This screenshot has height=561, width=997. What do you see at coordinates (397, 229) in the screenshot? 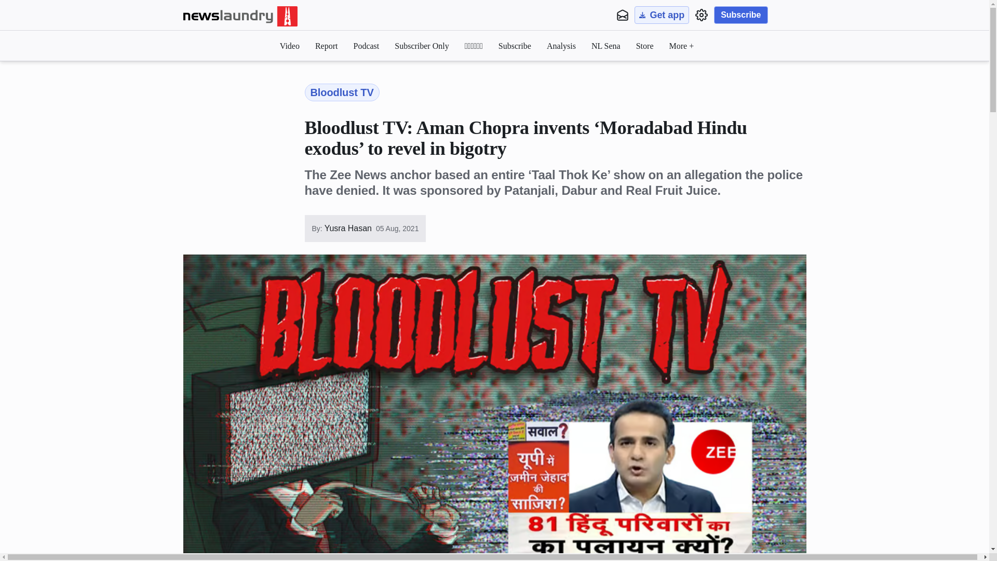
I see `2021-08-05 13:37` at bounding box center [397, 229].